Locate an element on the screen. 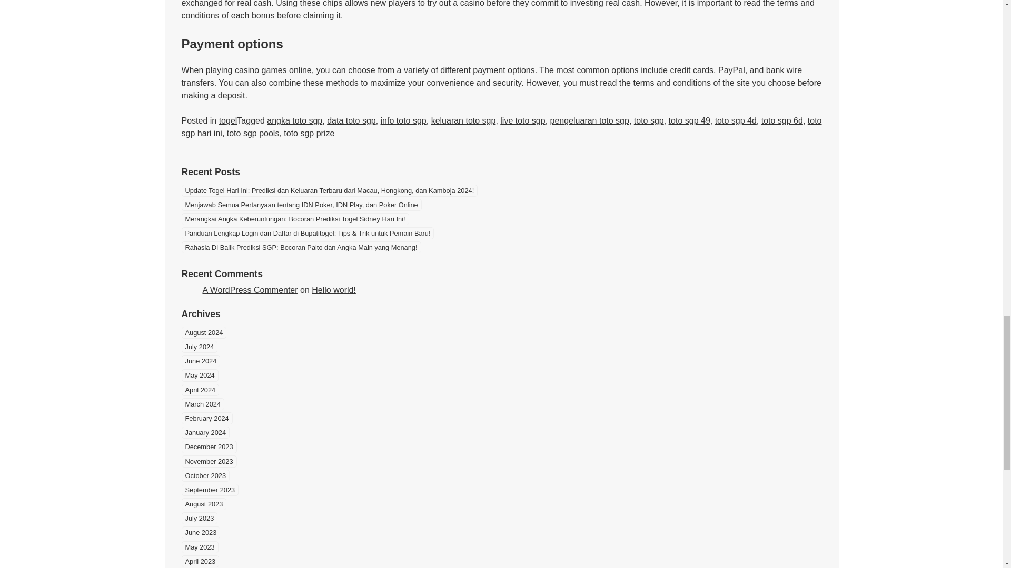  toto sgp prize is located at coordinates (309, 134).